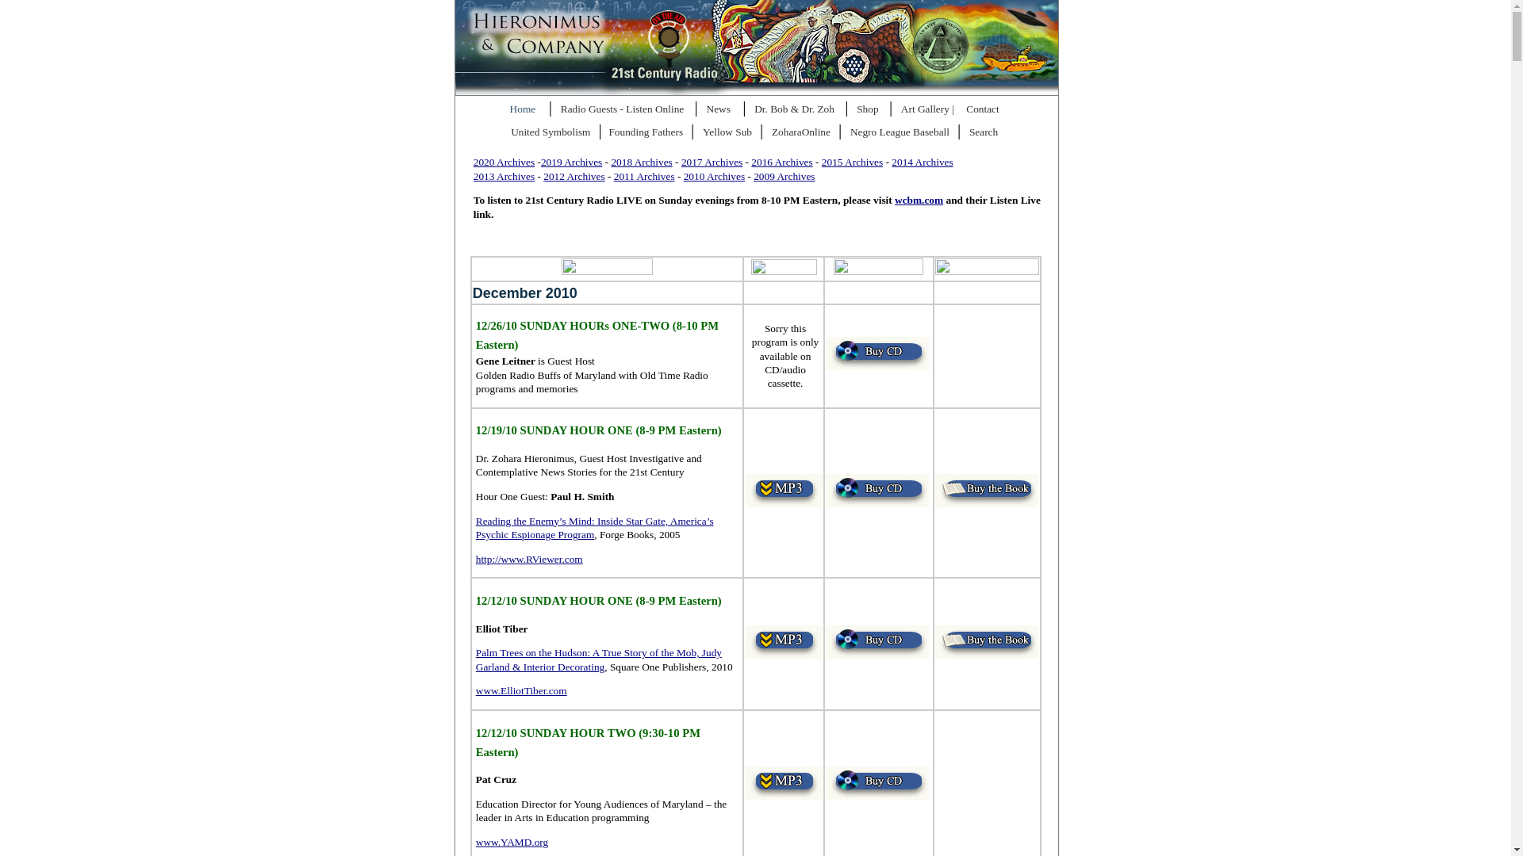  I want to click on News, so click(721, 111).